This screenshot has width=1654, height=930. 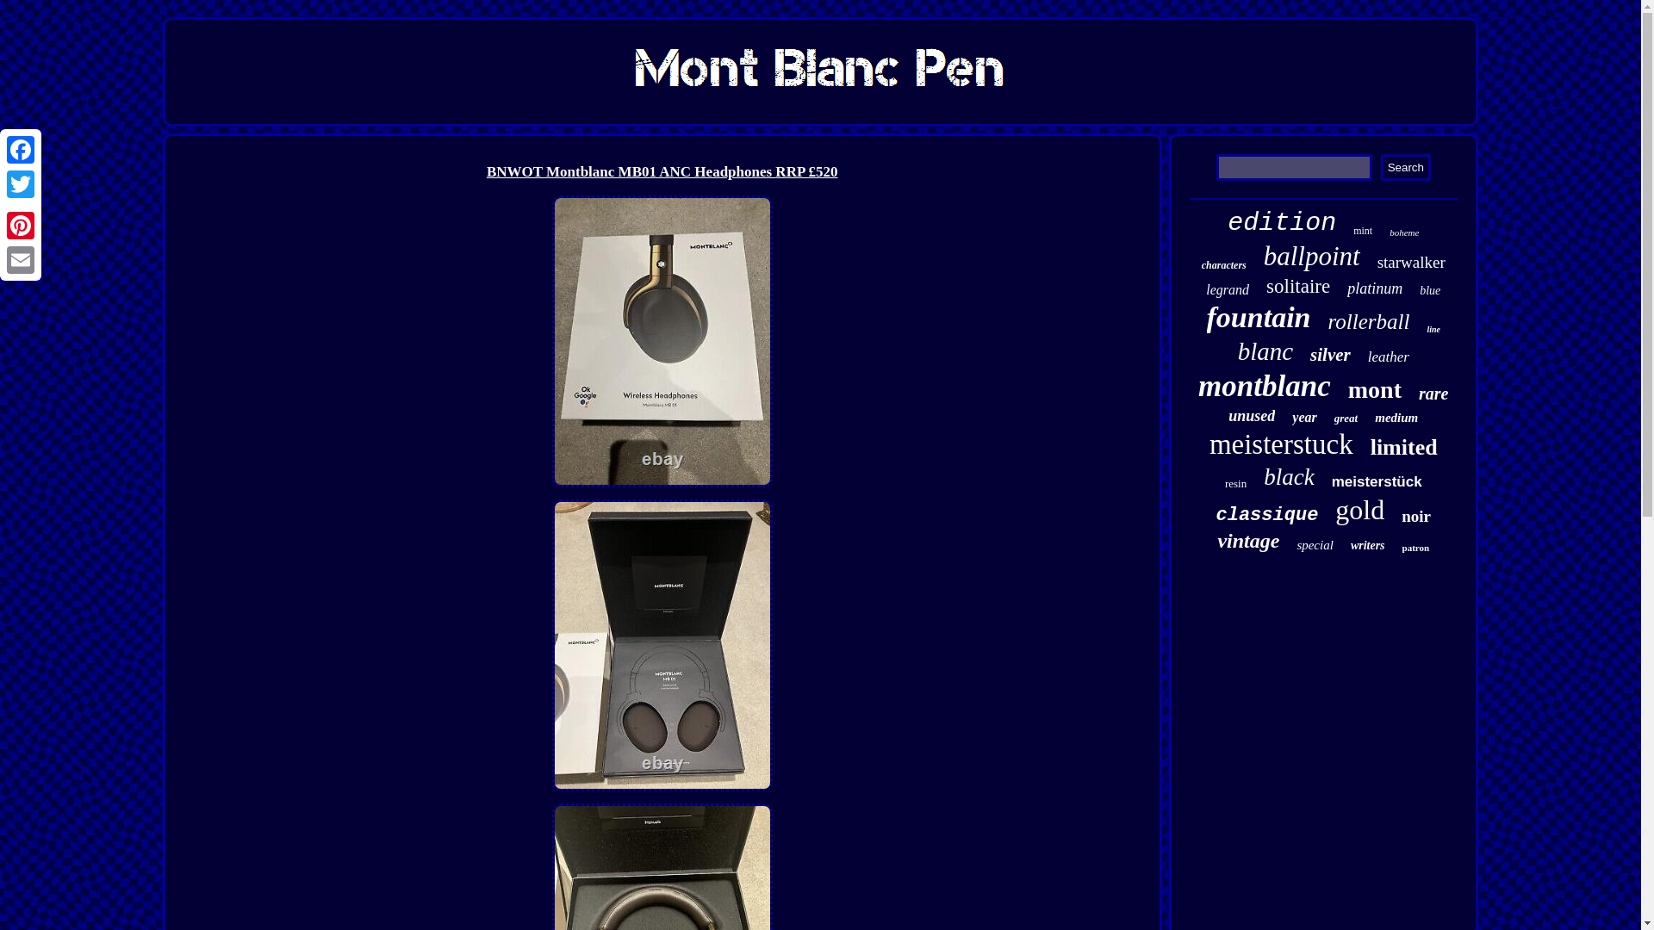 What do you see at coordinates (1411, 262) in the screenshot?
I see `starwalker` at bounding box center [1411, 262].